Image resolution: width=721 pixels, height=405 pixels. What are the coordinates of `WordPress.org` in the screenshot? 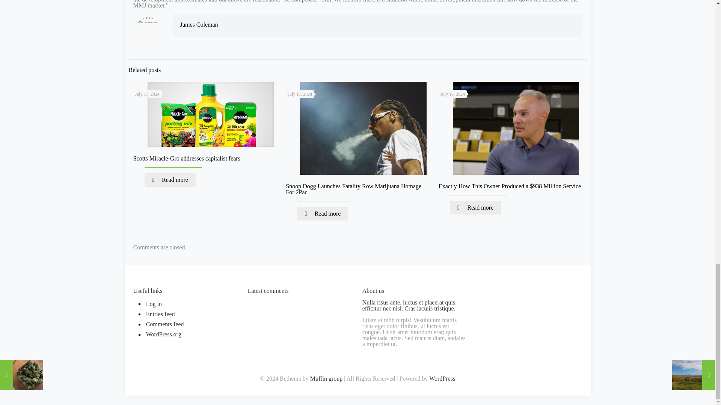 It's located at (192, 335).